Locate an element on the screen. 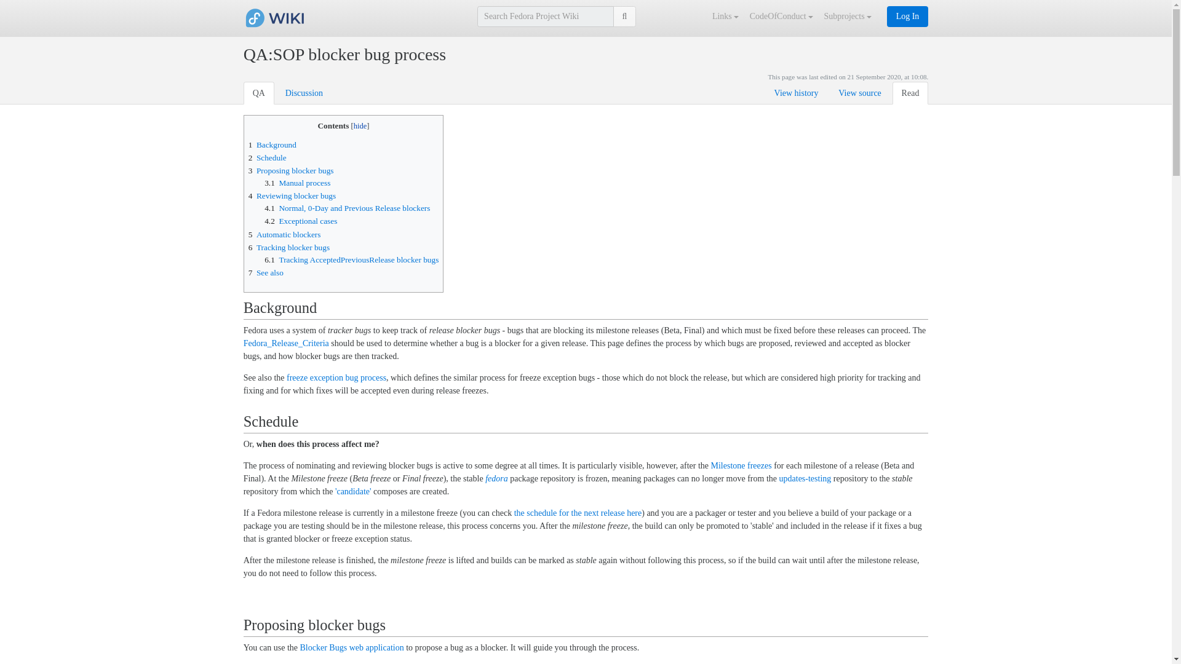 The image size is (1181, 664). Fedora Release Criteria is located at coordinates (286, 343).